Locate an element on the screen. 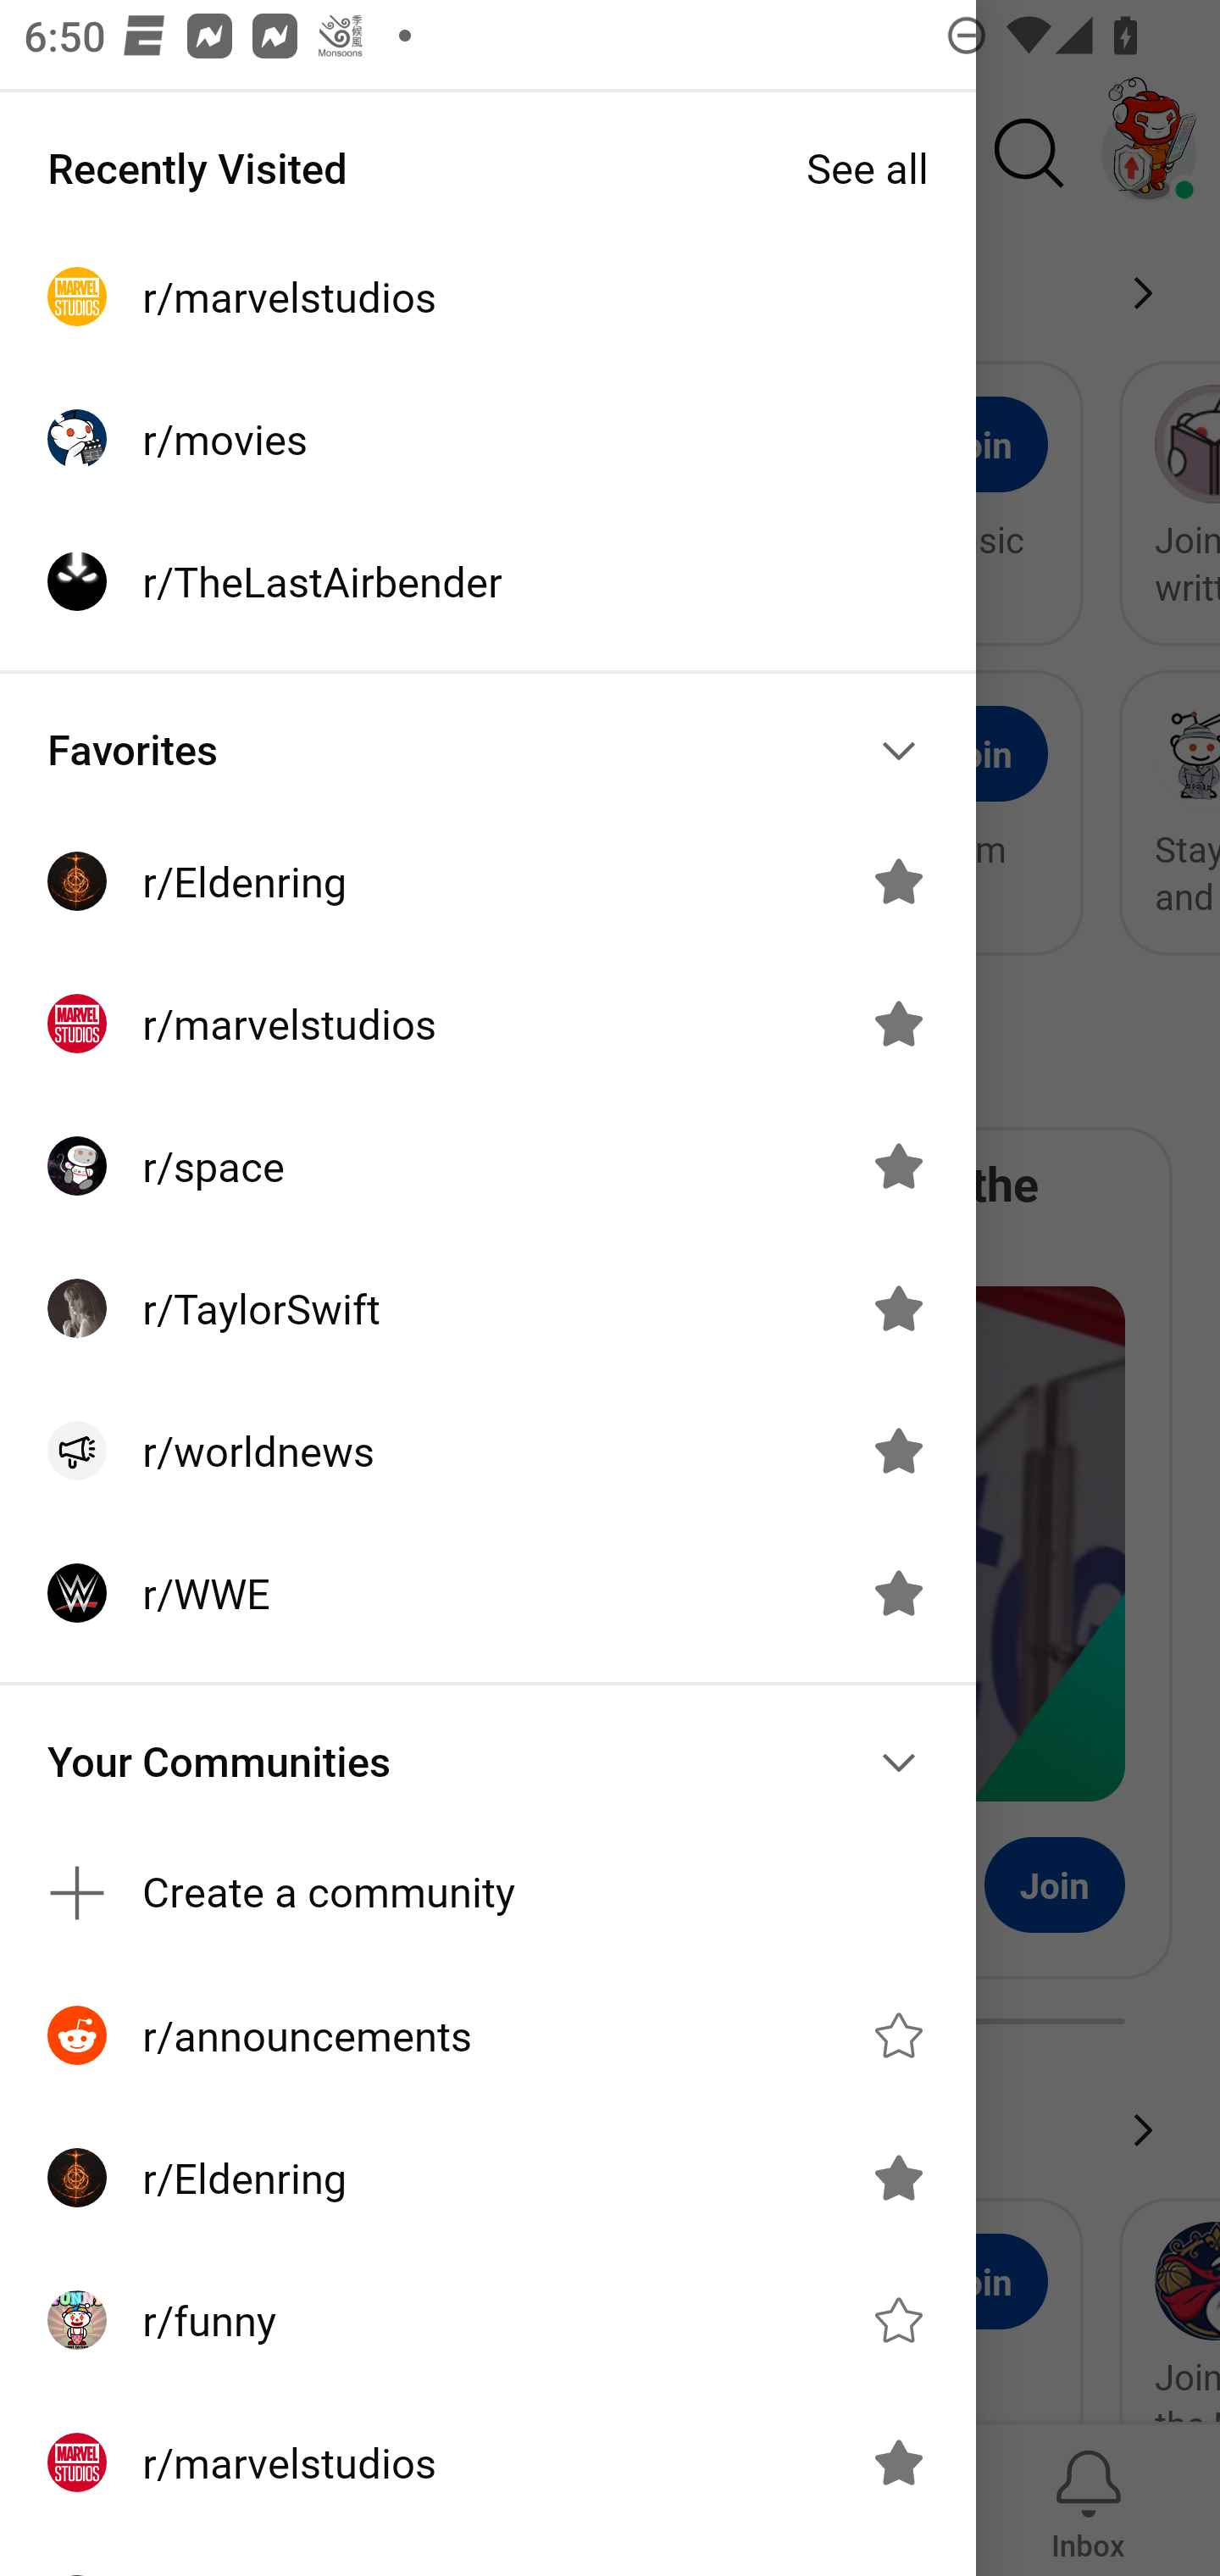  Unfavorite r/worldnews is located at coordinates (898, 1450).